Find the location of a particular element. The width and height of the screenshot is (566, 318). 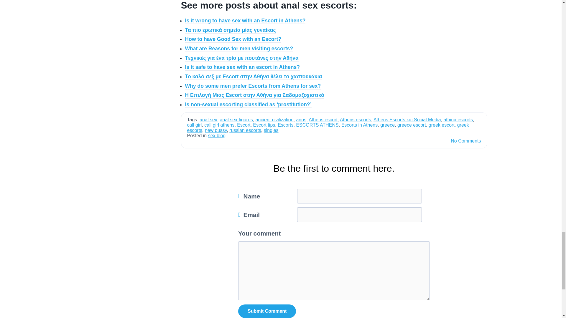

Athens escort is located at coordinates (323, 120).